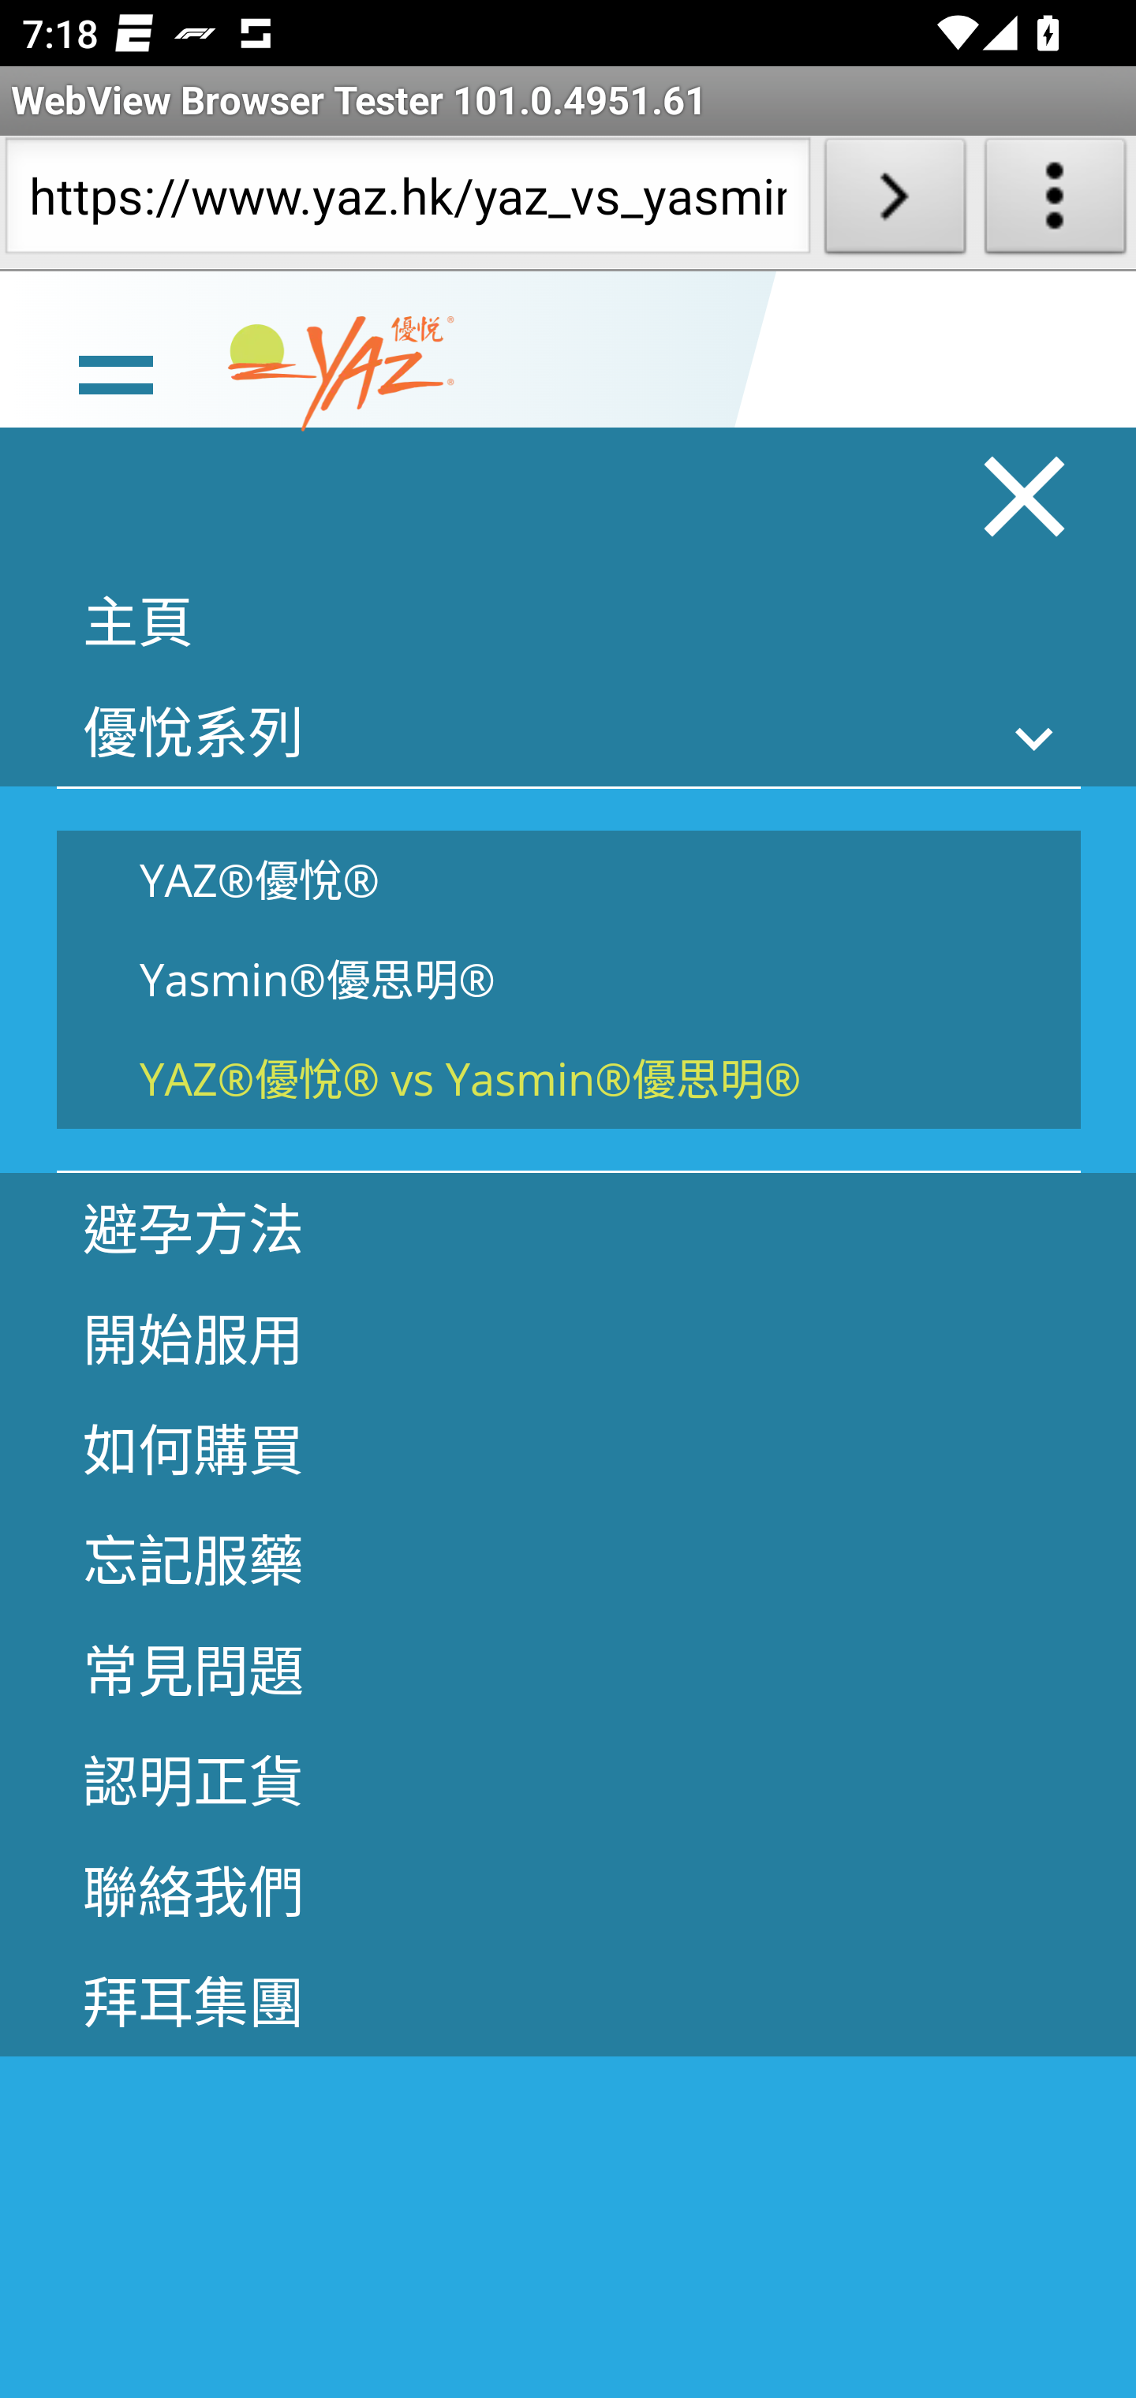 This screenshot has width=1136, height=2398. What do you see at coordinates (568, 2000) in the screenshot?
I see `拜耳集團` at bounding box center [568, 2000].